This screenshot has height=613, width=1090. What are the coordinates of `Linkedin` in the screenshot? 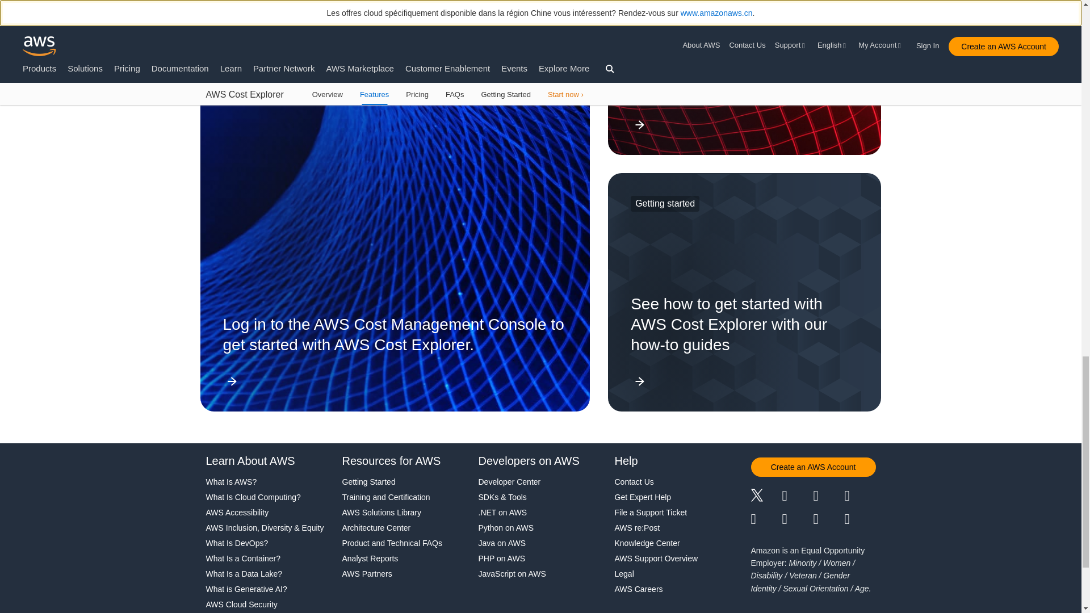 It's located at (828, 497).